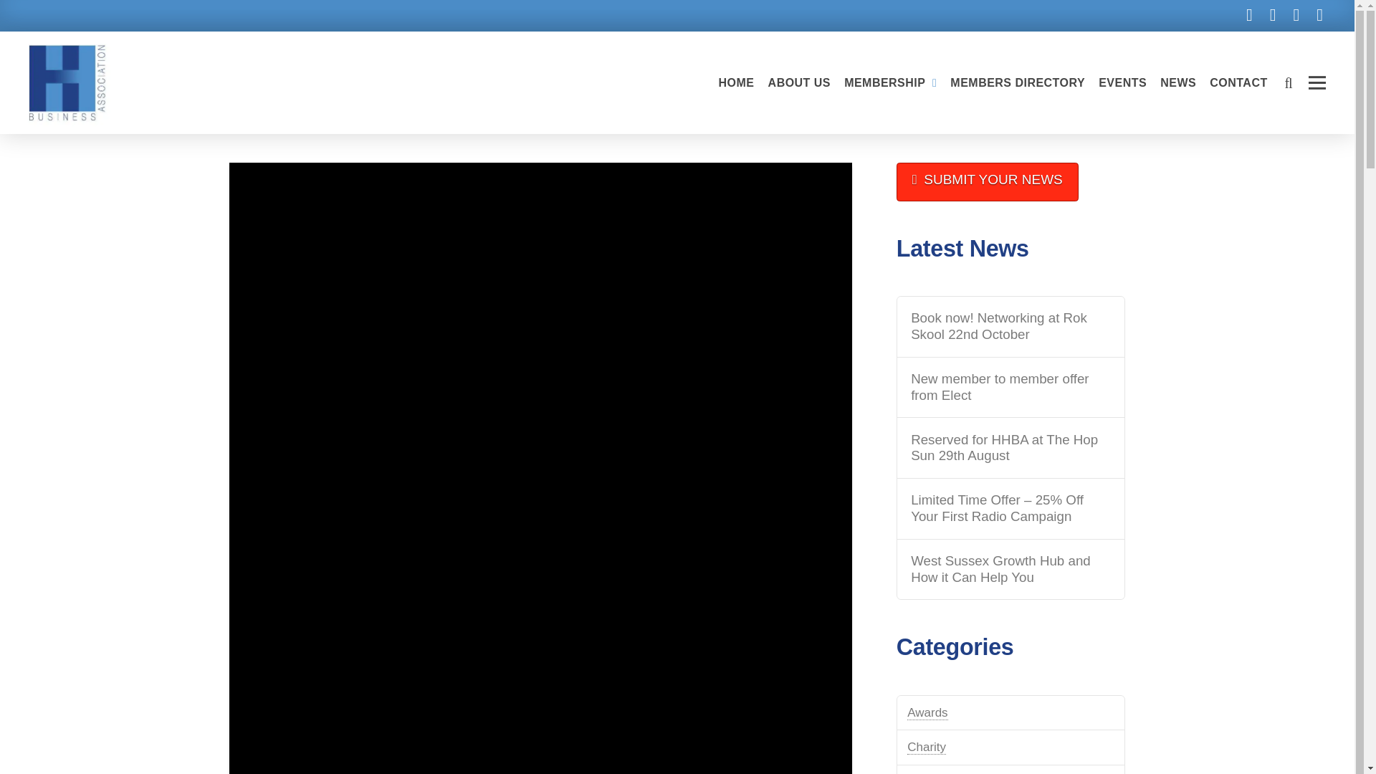  Describe the element at coordinates (1010, 448) in the screenshot. I see `Reserved for HHBA at The Hop Sun 29th August` at that location.